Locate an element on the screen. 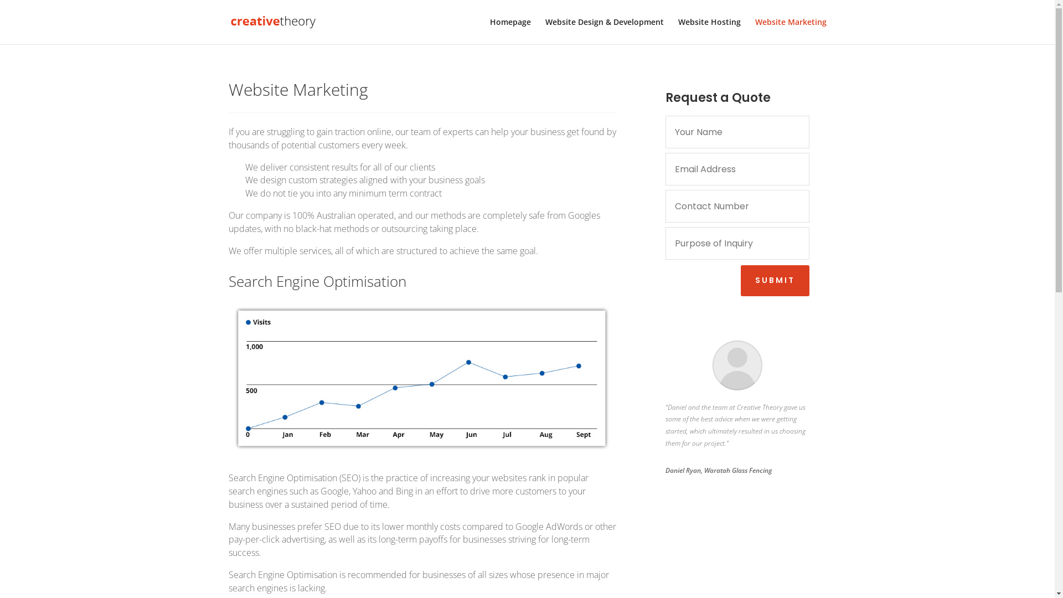  Website Hosting is located at coordinates (709, 31).